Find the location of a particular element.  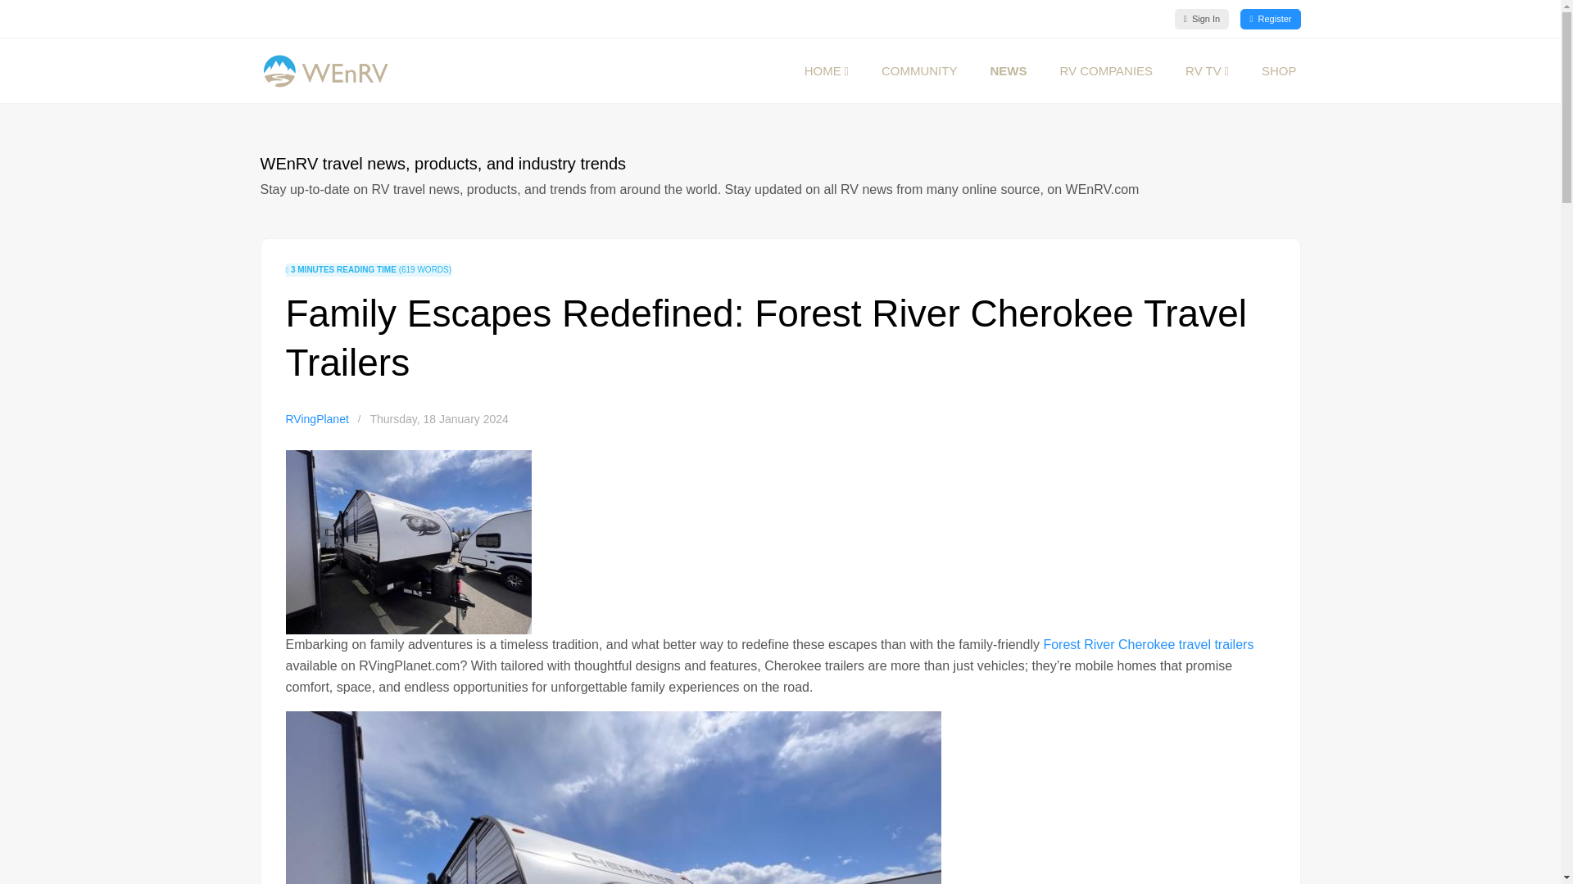

Shop our partner, RecPro.com is located at coordinates (1280, 71).